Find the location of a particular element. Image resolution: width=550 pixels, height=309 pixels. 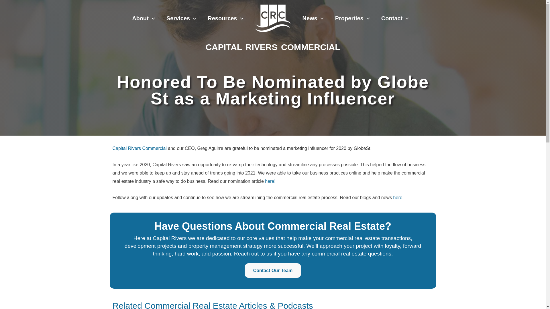

News is located at coordinates (313, 18).